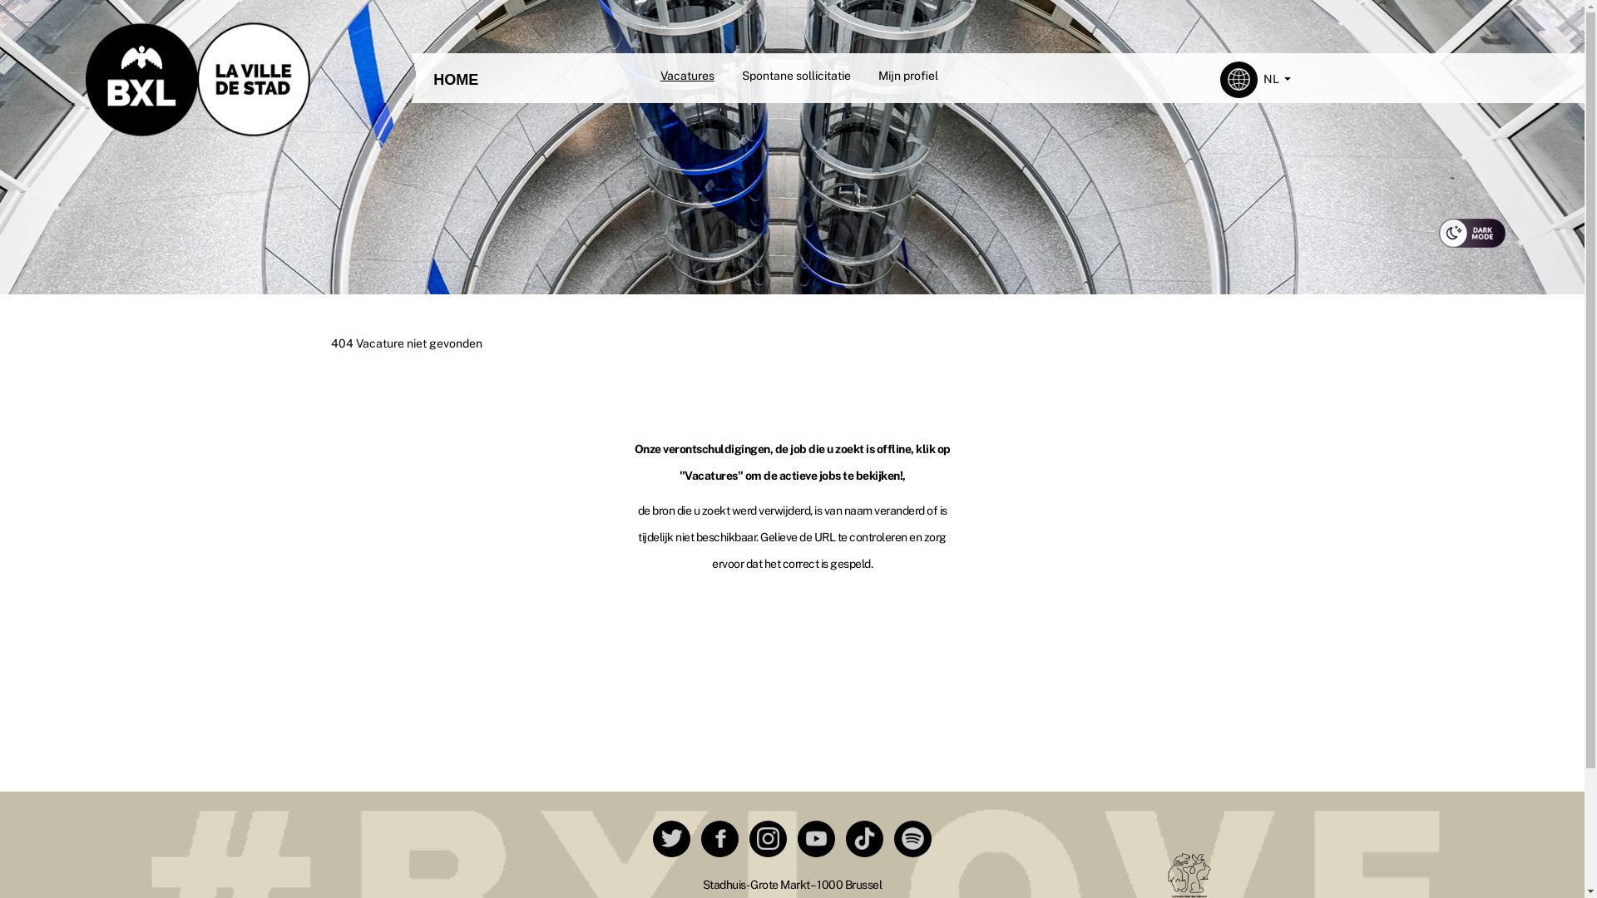 This screenshot has height=898, width=1597. Describe the element at coordinates (672, 838) in the screenshot. I see `Twitter` at that location.